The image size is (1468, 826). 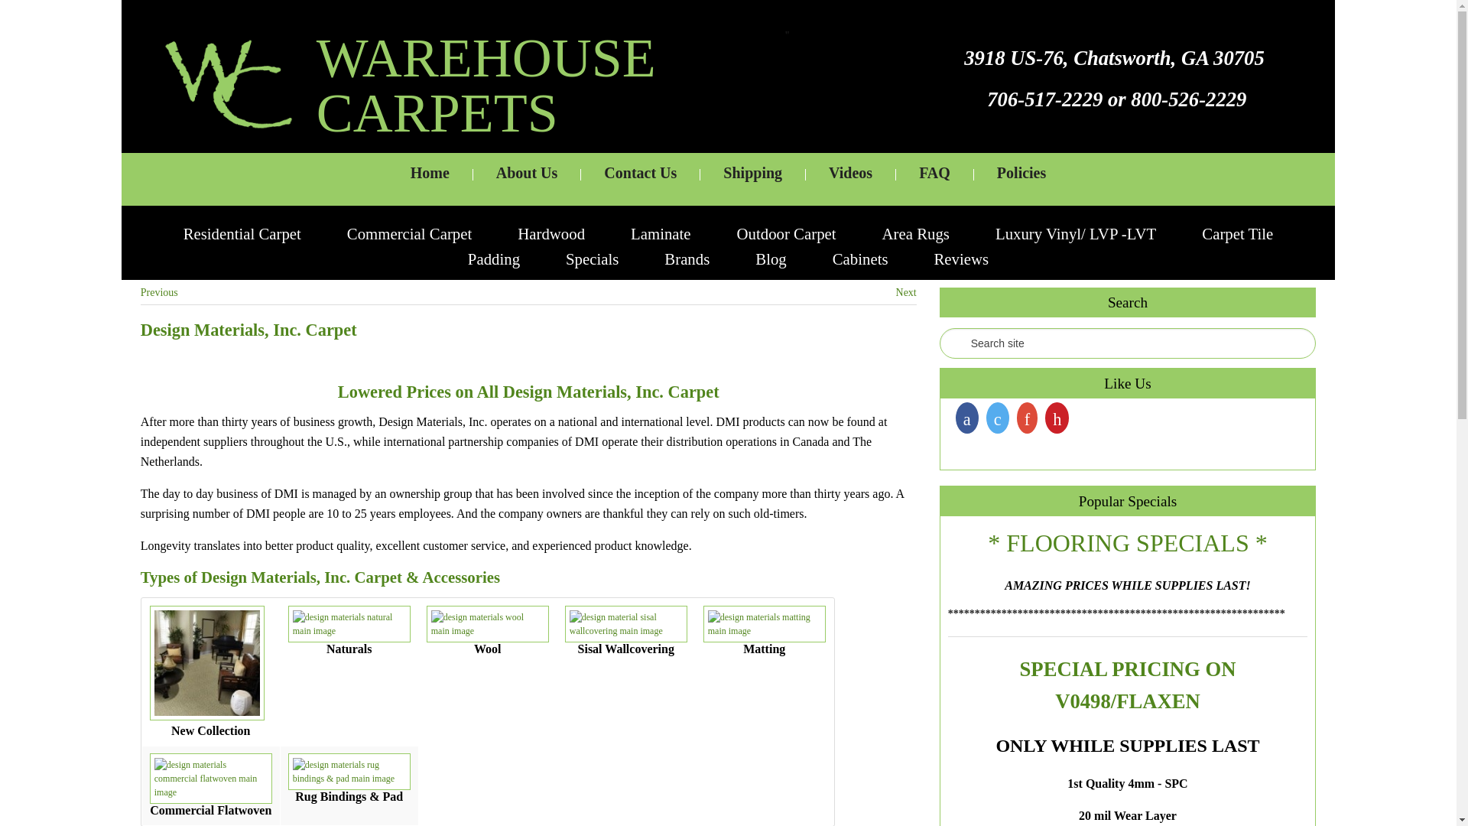 I want to click on Previous, so click(x=159, y=292).